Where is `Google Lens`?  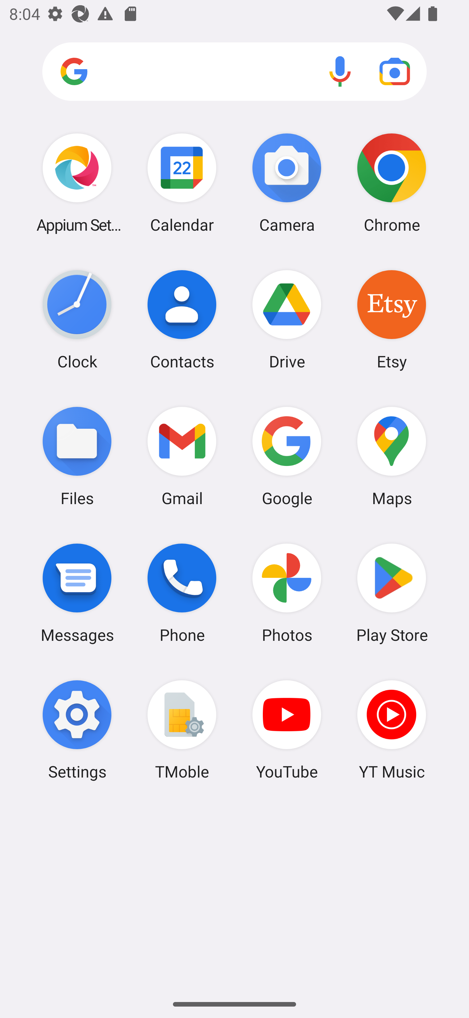 Google Lens is located at coordinates (395, 71).